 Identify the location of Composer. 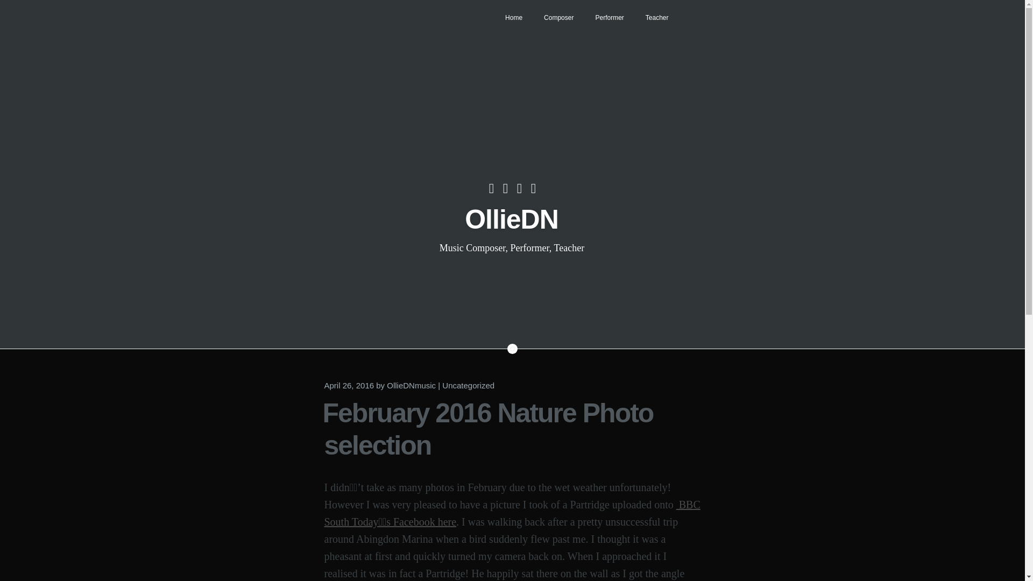
(558, 17).